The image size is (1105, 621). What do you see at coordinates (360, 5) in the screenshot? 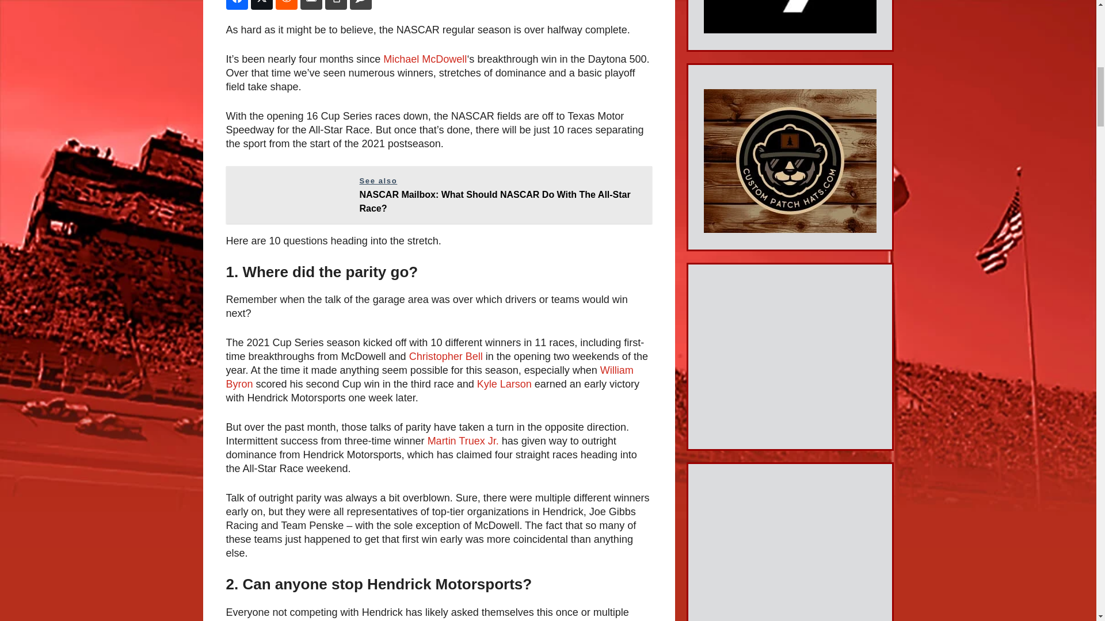
I see `Share on Comments` at bounding box center [360, 5].